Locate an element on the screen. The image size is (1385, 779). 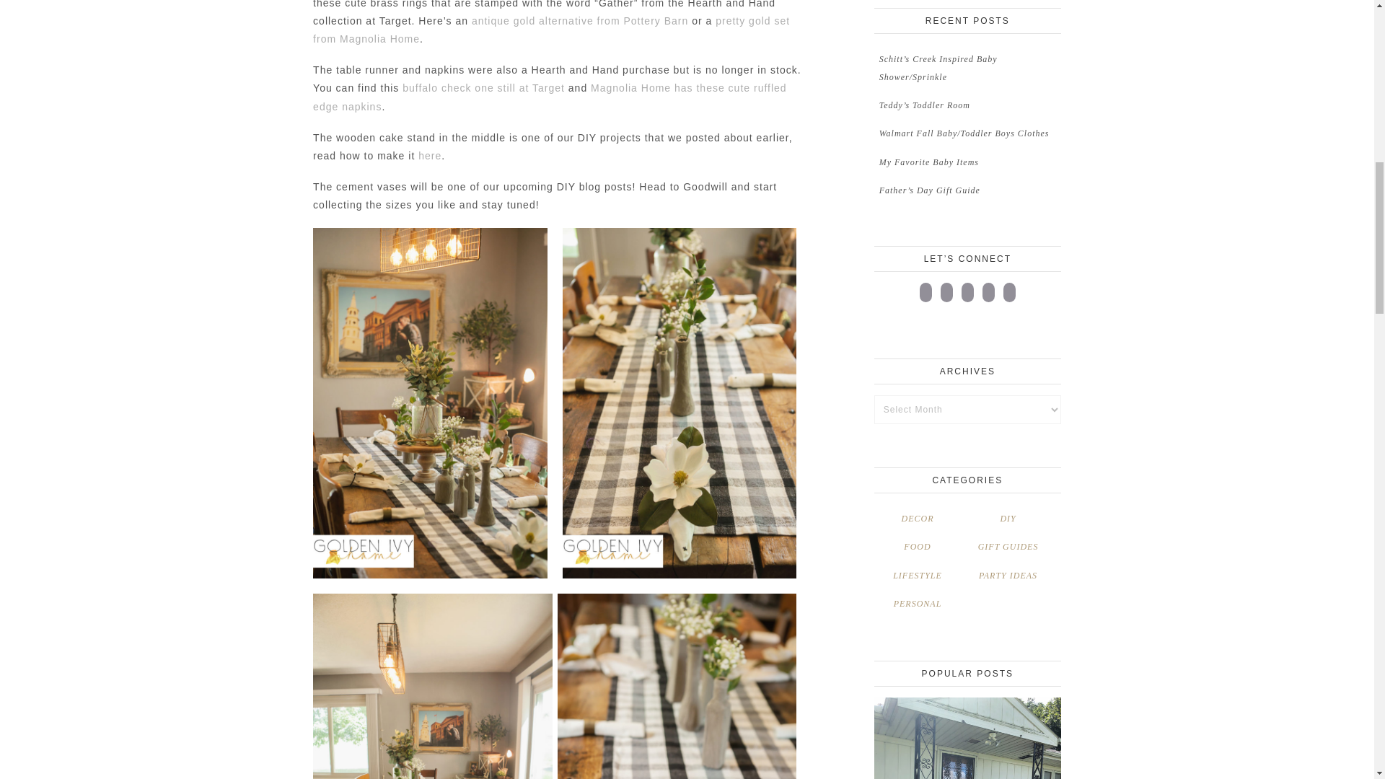
here is located at coordinates (430, 156).